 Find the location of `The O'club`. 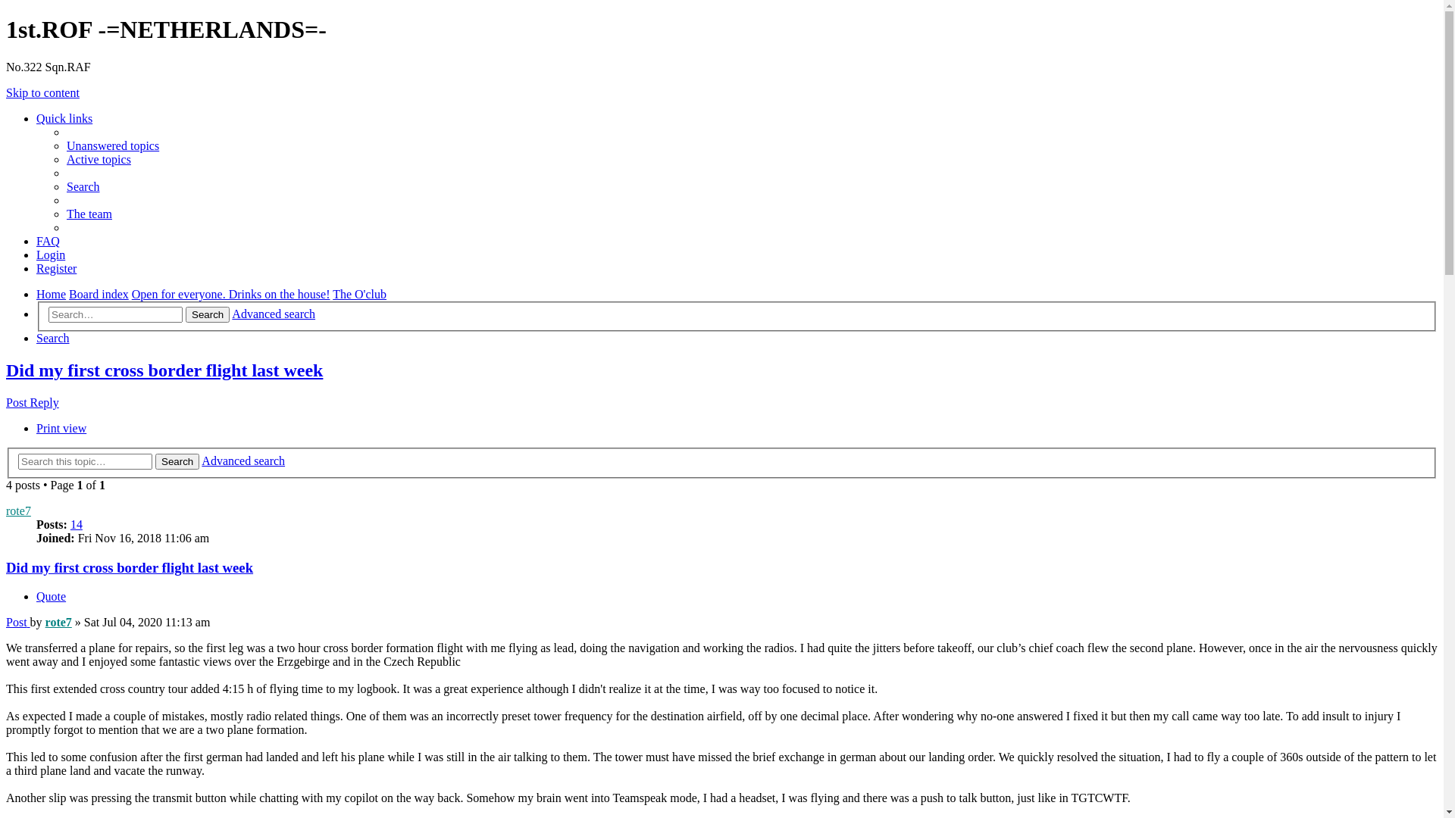

The O'club is located at coordinates (359, 294).